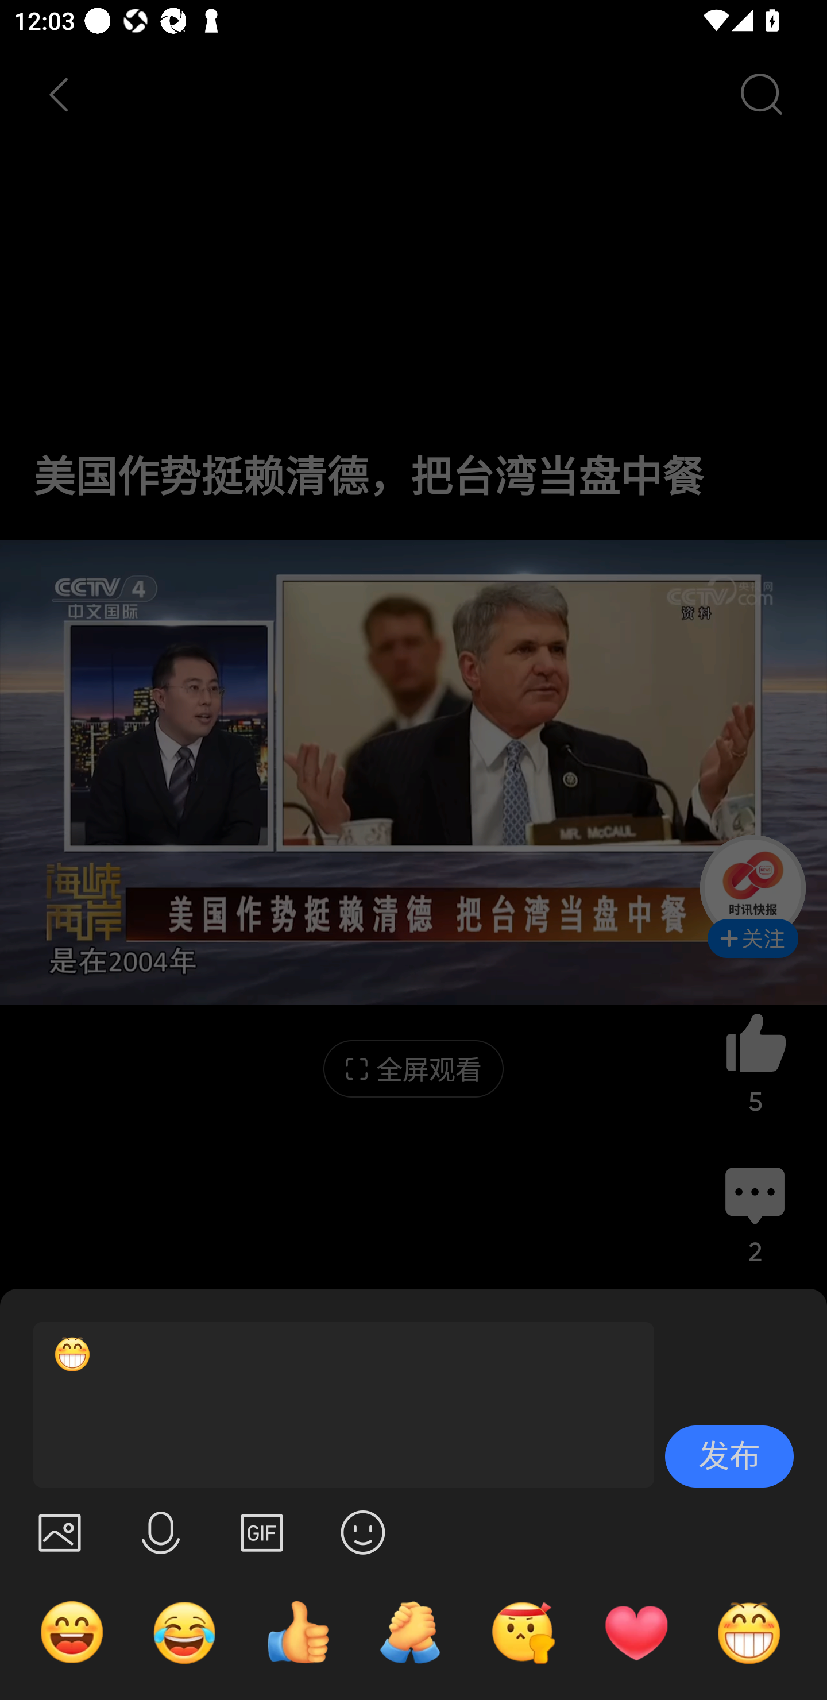 This screenshot has height=1700, width=827. I want to click on 加油, so click(410, 1632).